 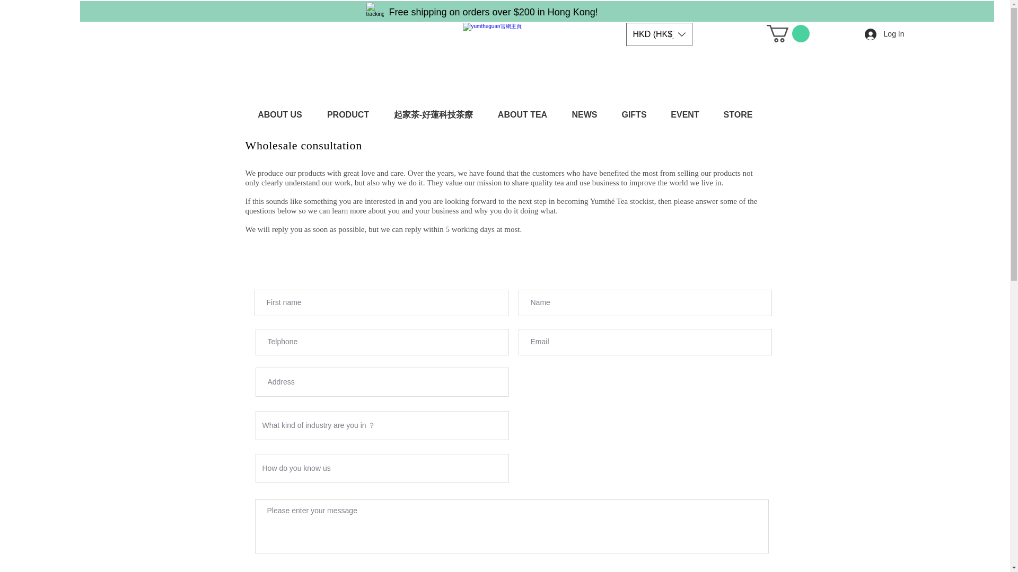 I want to click on STORE, so click(x=738, y=114).